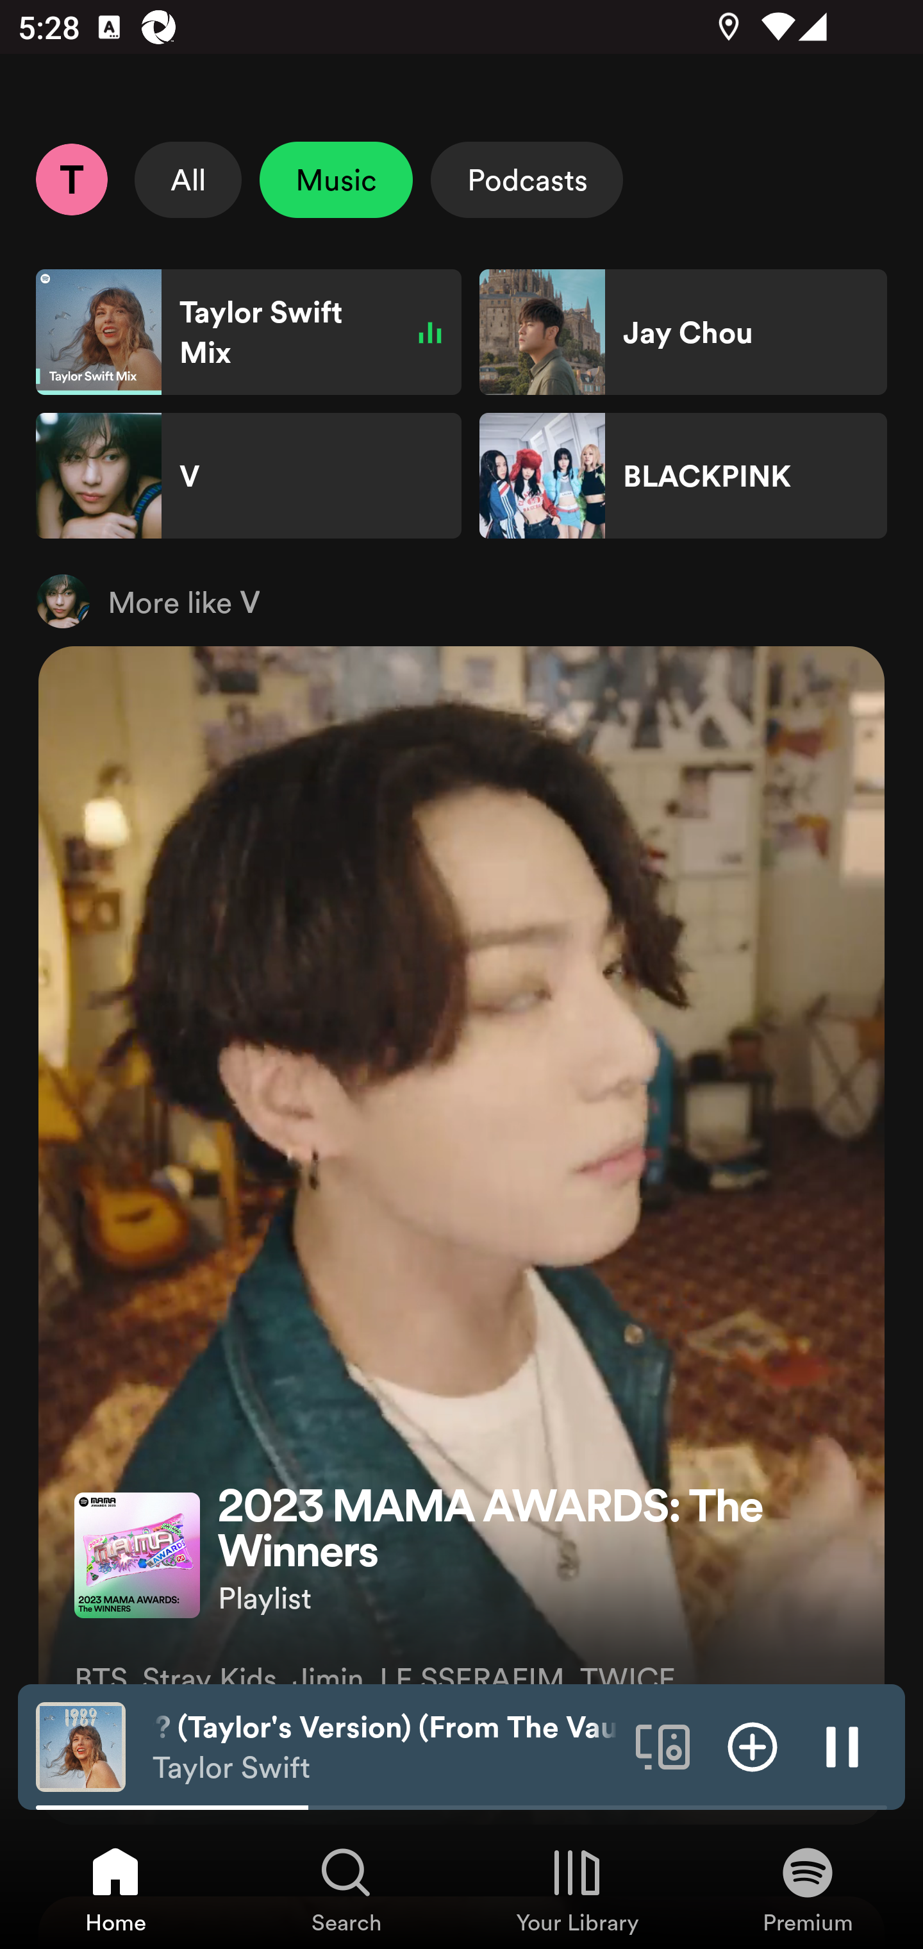  Describe the element at coordinates (663, 1746) in the screenshot. I see `Connect to a device. Opens the devices menu` at that location.